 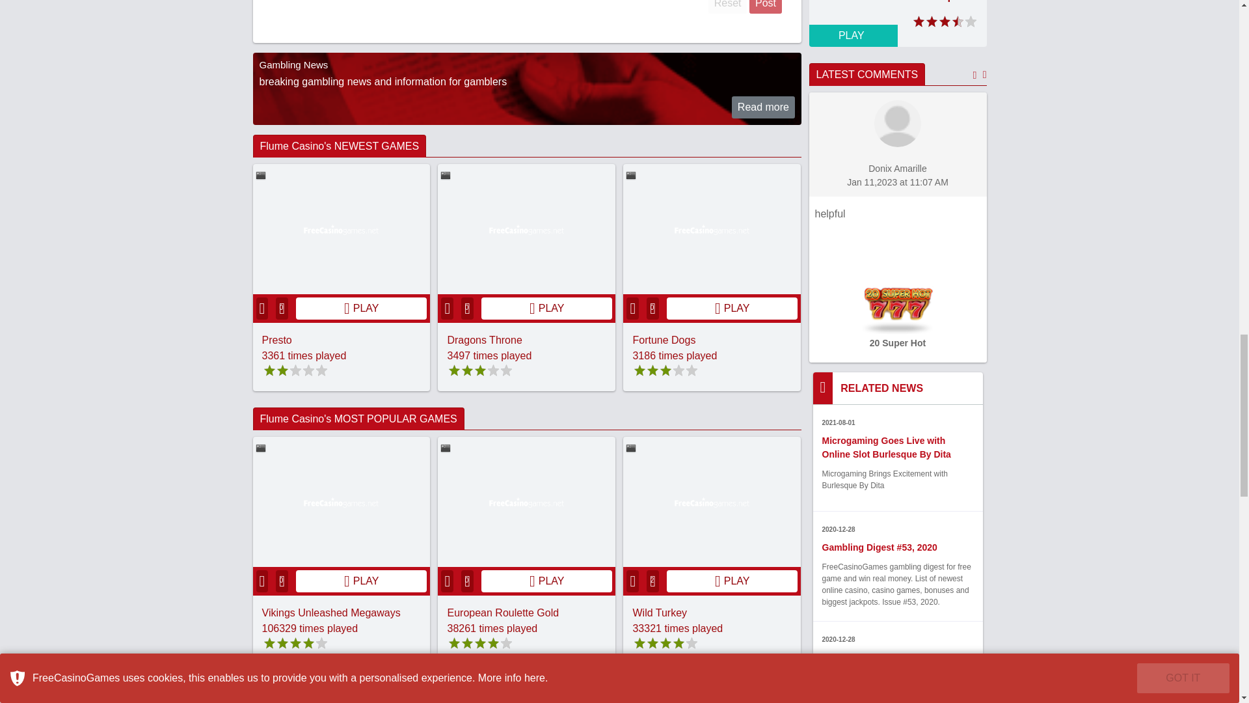 I want to click on Play Fortune Dogs, so click(x=732, y=309).